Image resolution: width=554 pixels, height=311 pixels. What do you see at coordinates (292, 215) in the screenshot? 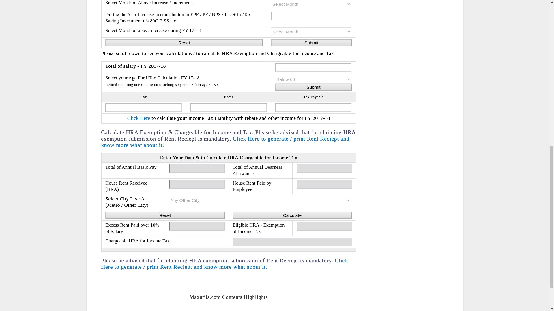
I see `Calculate` at bounding box center [292, 215].